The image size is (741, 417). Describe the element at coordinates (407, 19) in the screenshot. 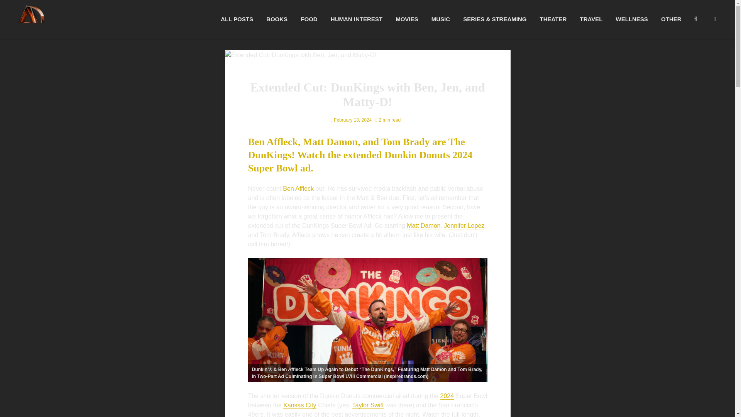

I see `MOVIES` at that location.